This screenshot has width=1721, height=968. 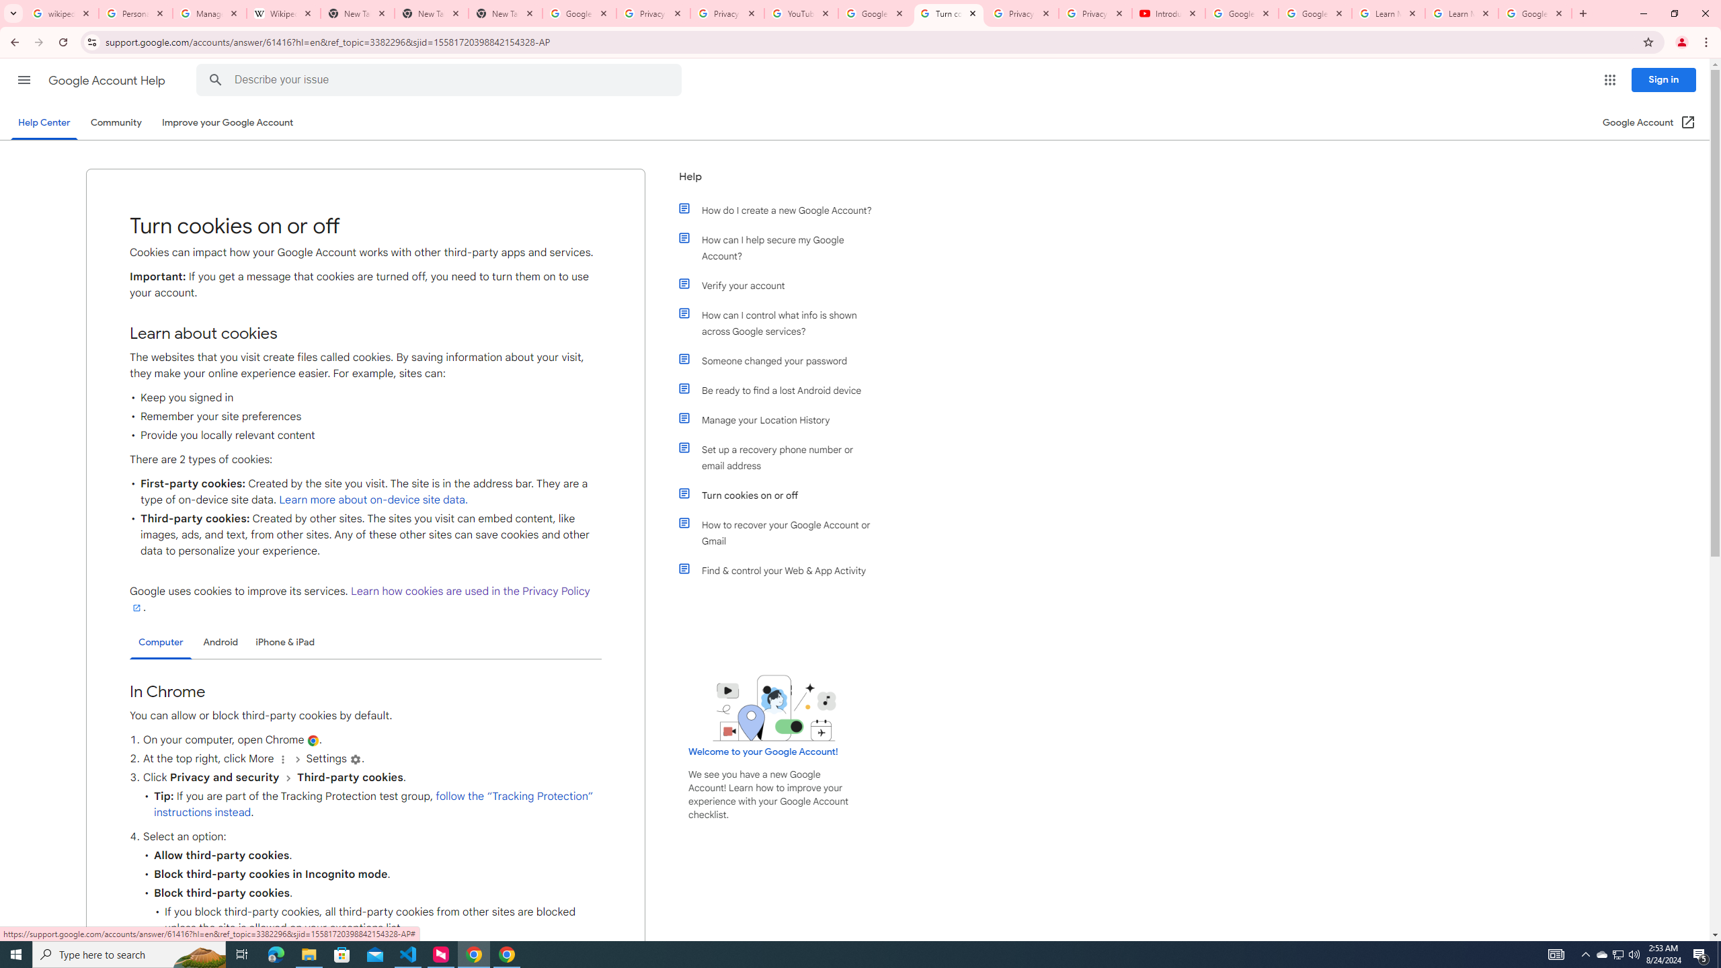 What do you see at coordinates (782, 248) in the screenshot?
I see `How can I help secure my Google Account?` at bounding box center [782, 248].